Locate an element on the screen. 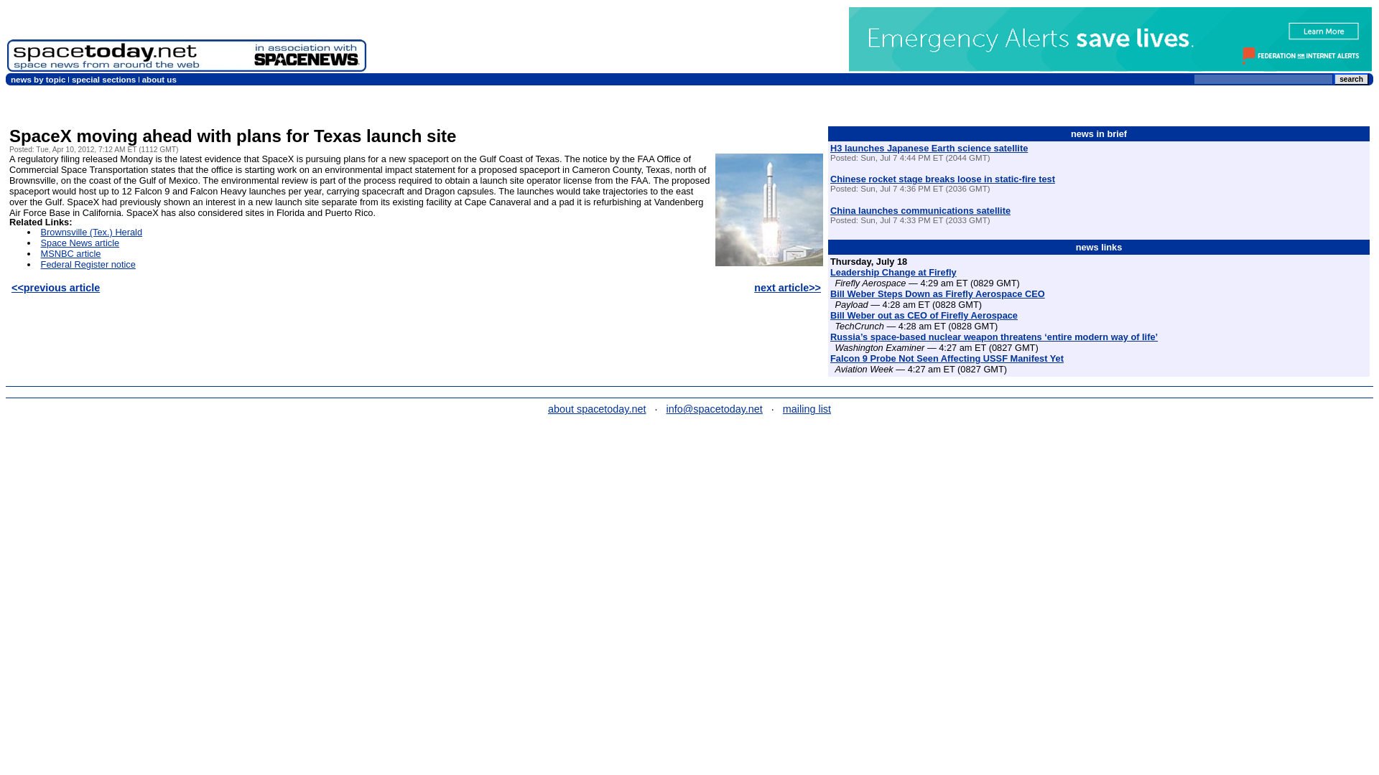 The image size is (1379, 775). about us is located at coordinates (159, 79).